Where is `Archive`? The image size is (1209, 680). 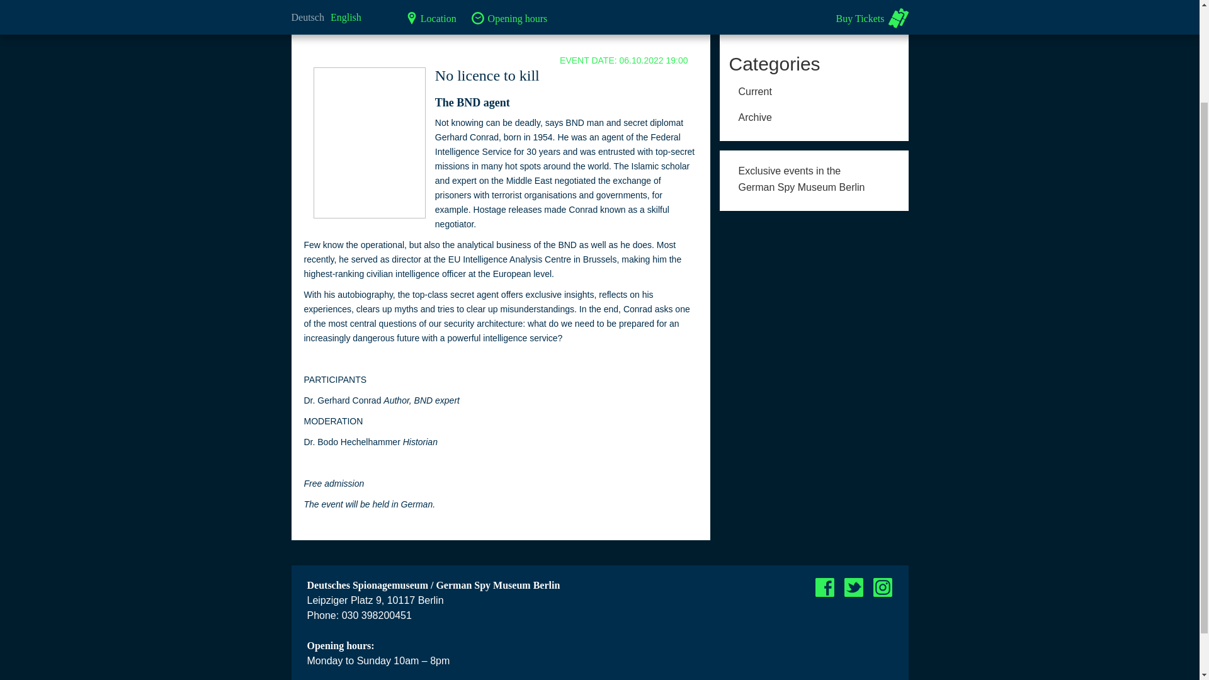
Archive is located at coordinates (814, 116).